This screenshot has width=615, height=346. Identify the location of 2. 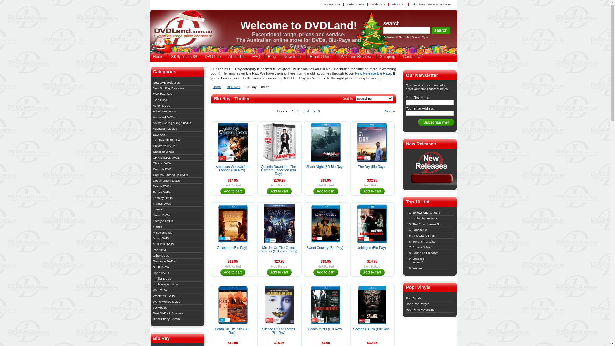
(298, 111).